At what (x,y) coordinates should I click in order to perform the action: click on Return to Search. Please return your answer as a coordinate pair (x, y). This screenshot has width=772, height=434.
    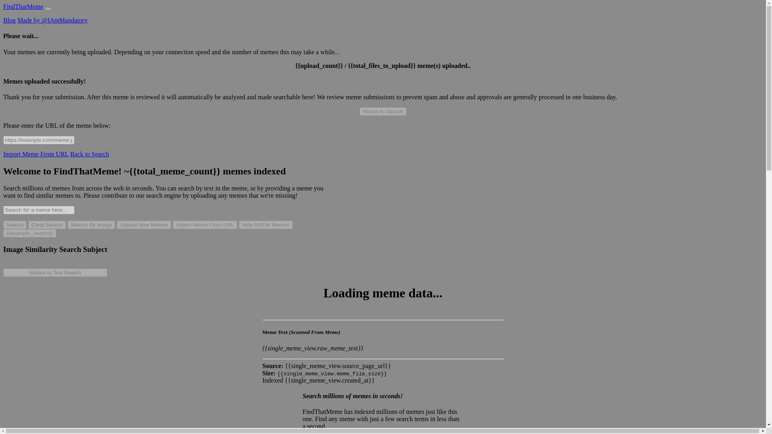
    Looking at the image, I should click on (383, 111).